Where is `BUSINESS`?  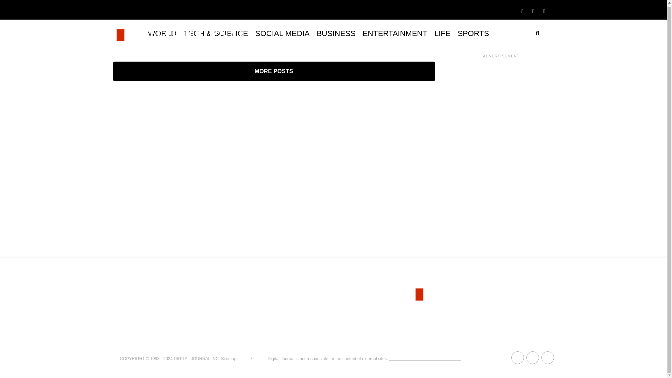
BUSINESS is located at coordinates (336, 34).